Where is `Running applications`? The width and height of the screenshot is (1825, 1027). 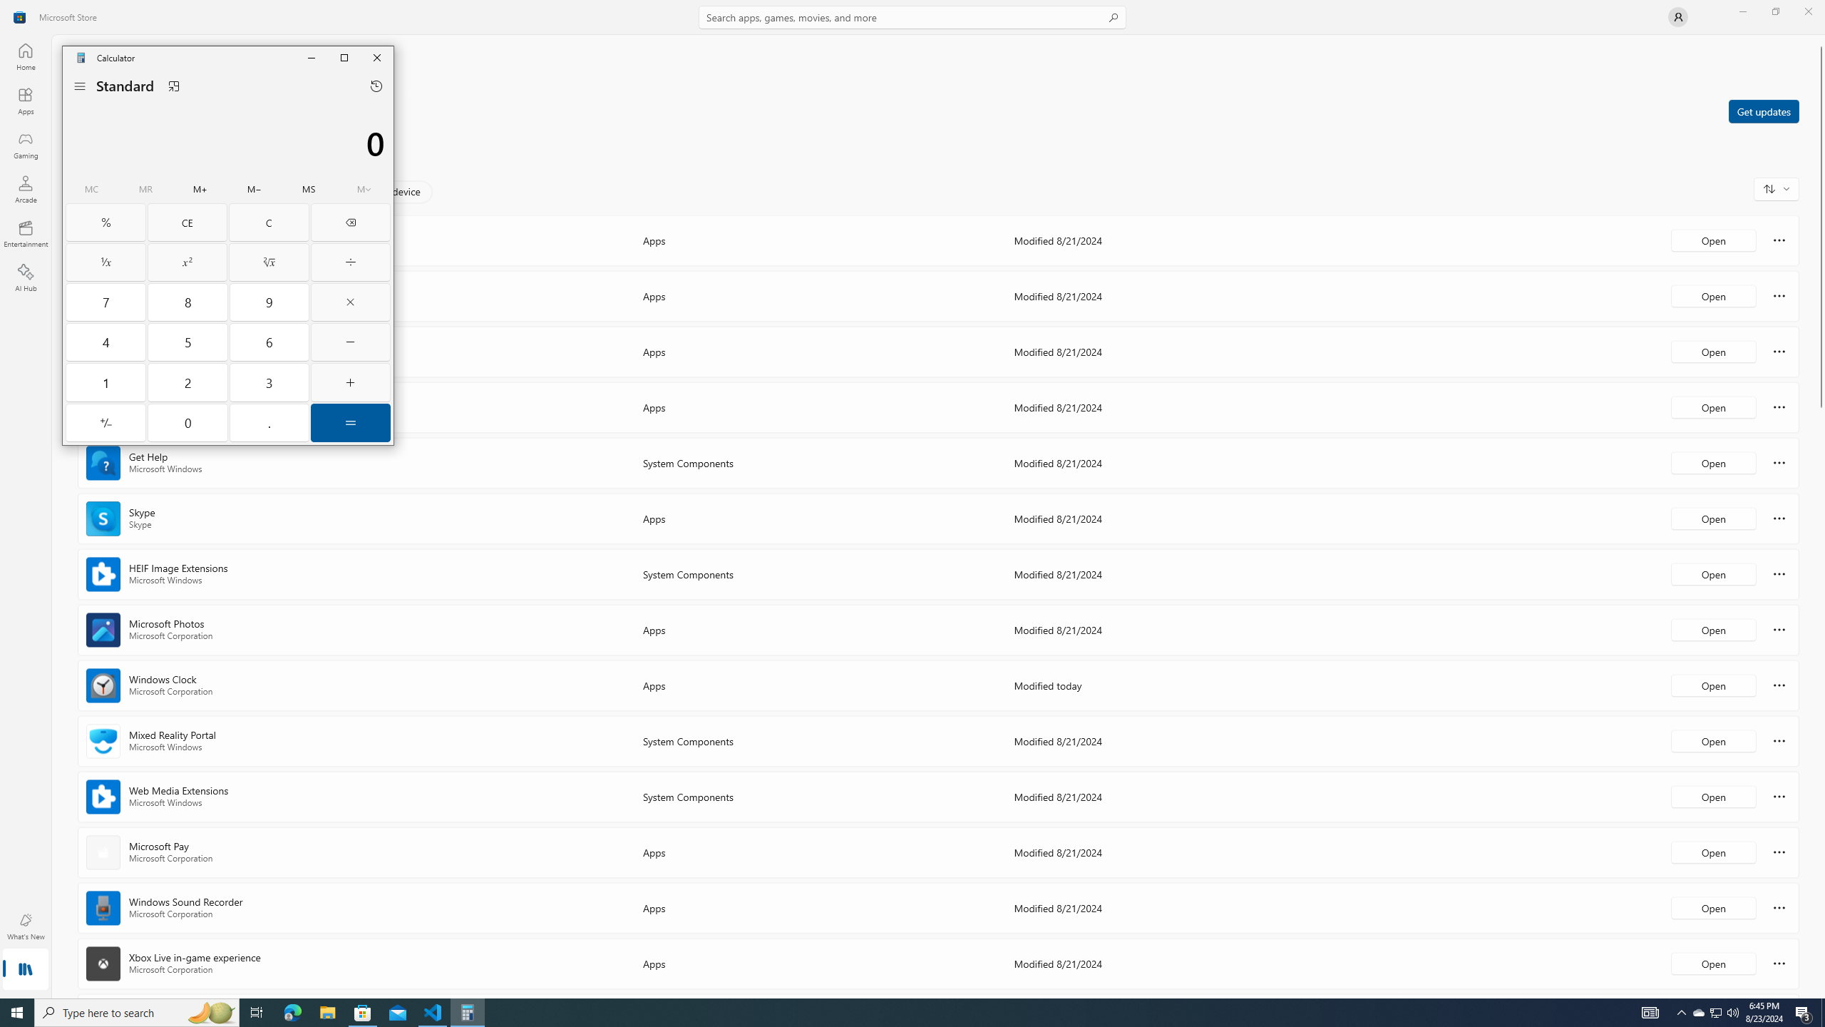
Running applications is located at coordinates (900, 1013).